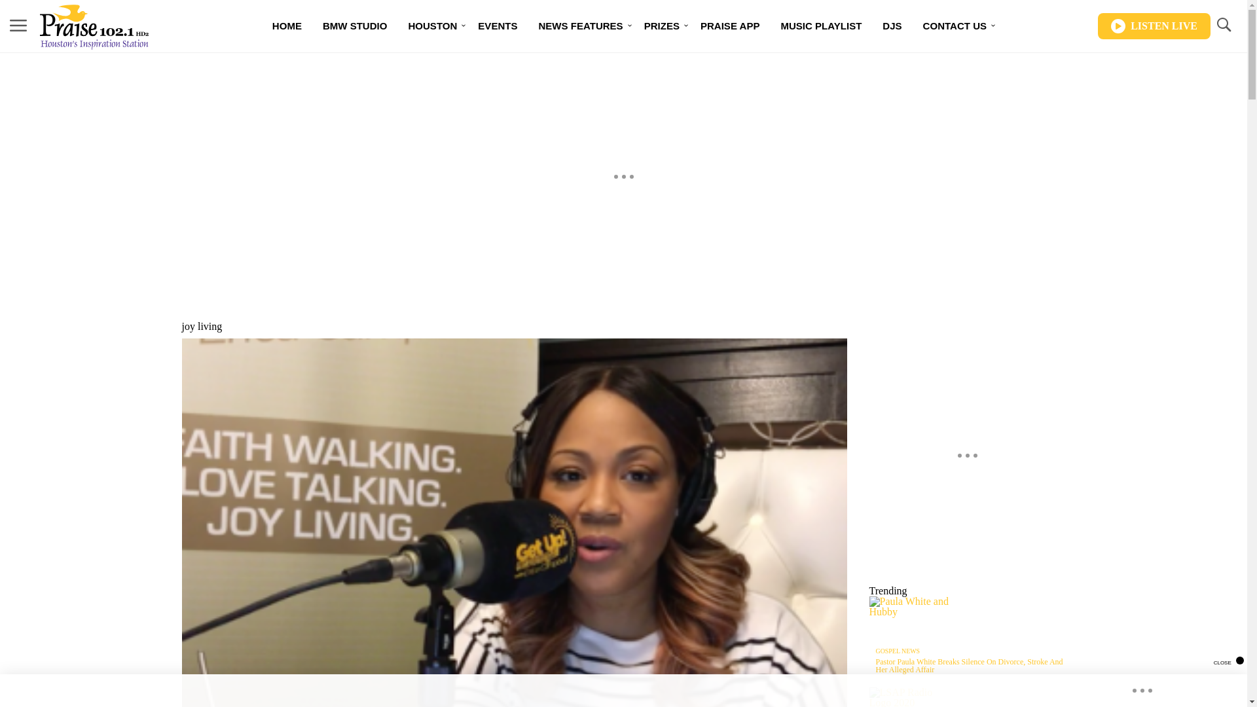 Image resolution: width=1257 pixels, height=707 pixels. What do you see at coordinates (821, 26) in the screenshot?
I see `MUSIC PLAYLIST` at bounding box center [821, 26].